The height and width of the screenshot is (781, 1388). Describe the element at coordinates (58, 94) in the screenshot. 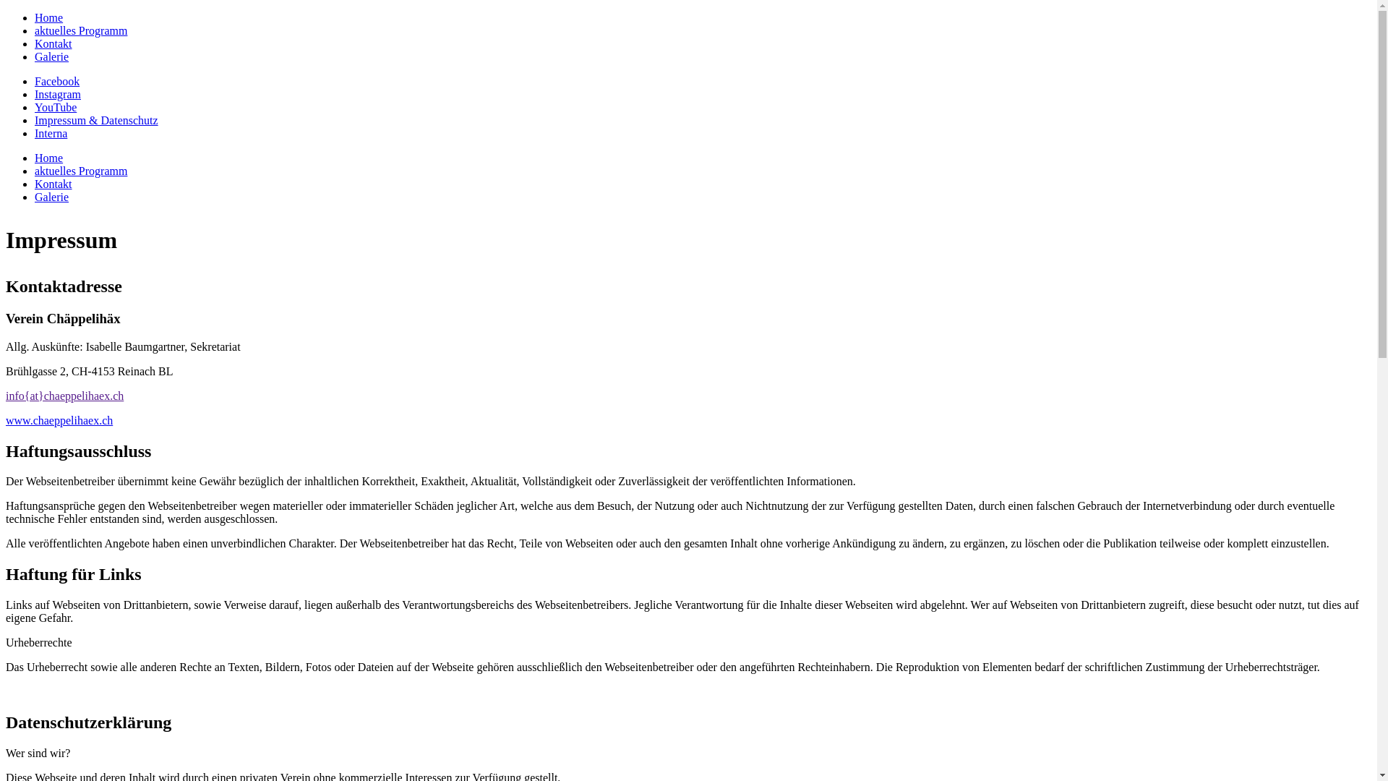

I see `Instagram` at that location.